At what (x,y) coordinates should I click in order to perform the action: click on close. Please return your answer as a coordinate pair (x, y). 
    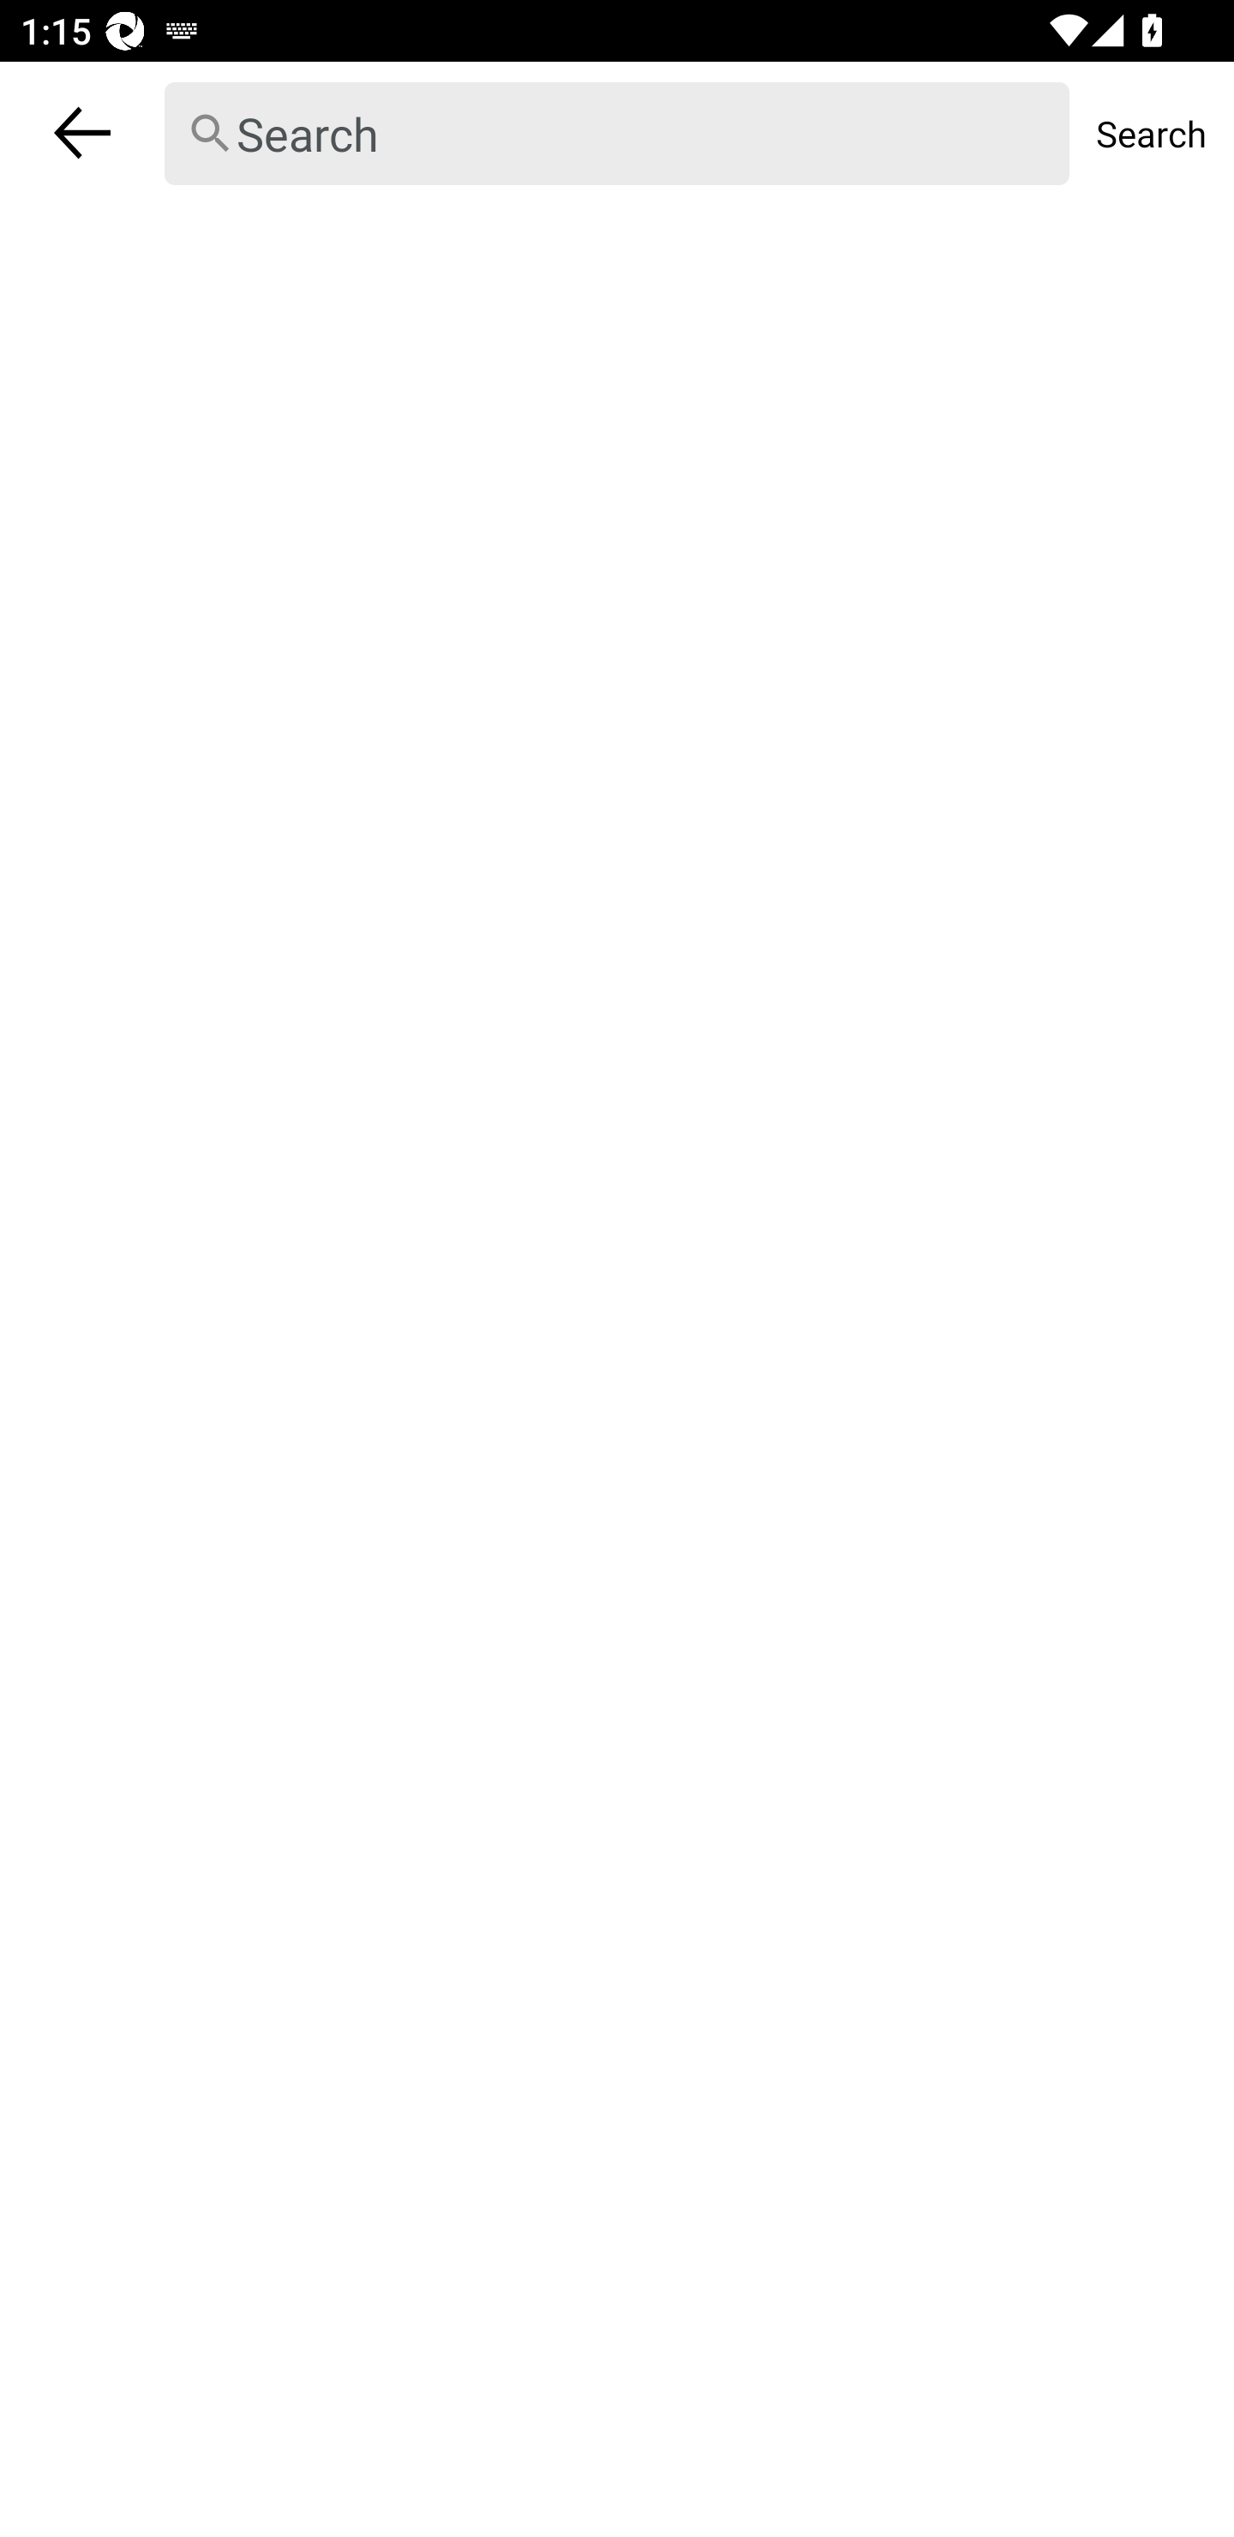
    Looking at the image, I should click on (82, 132).